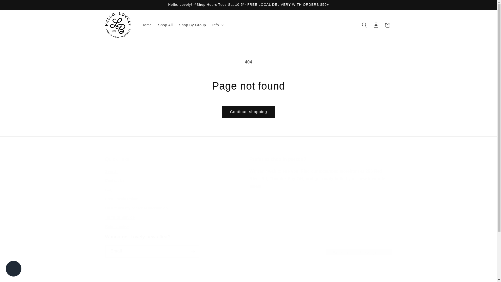 The width and height of the screenshot is (501, 282). I want to click on Shopify online store chat, so click(14, 269).